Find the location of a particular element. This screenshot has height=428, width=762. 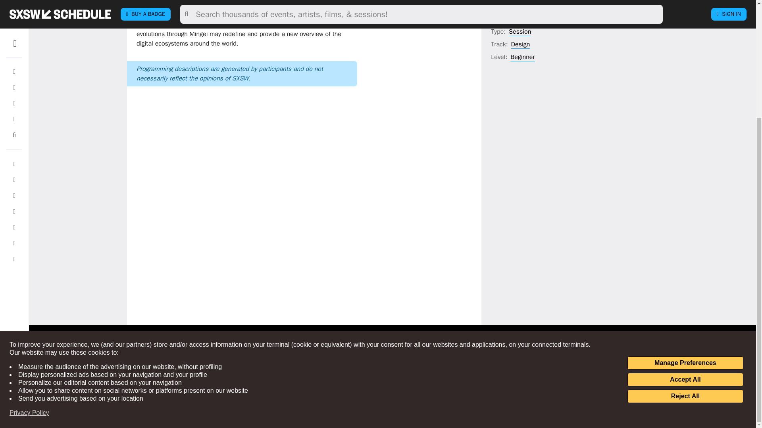

Manage Preferences is located at coordinates (685, 206).